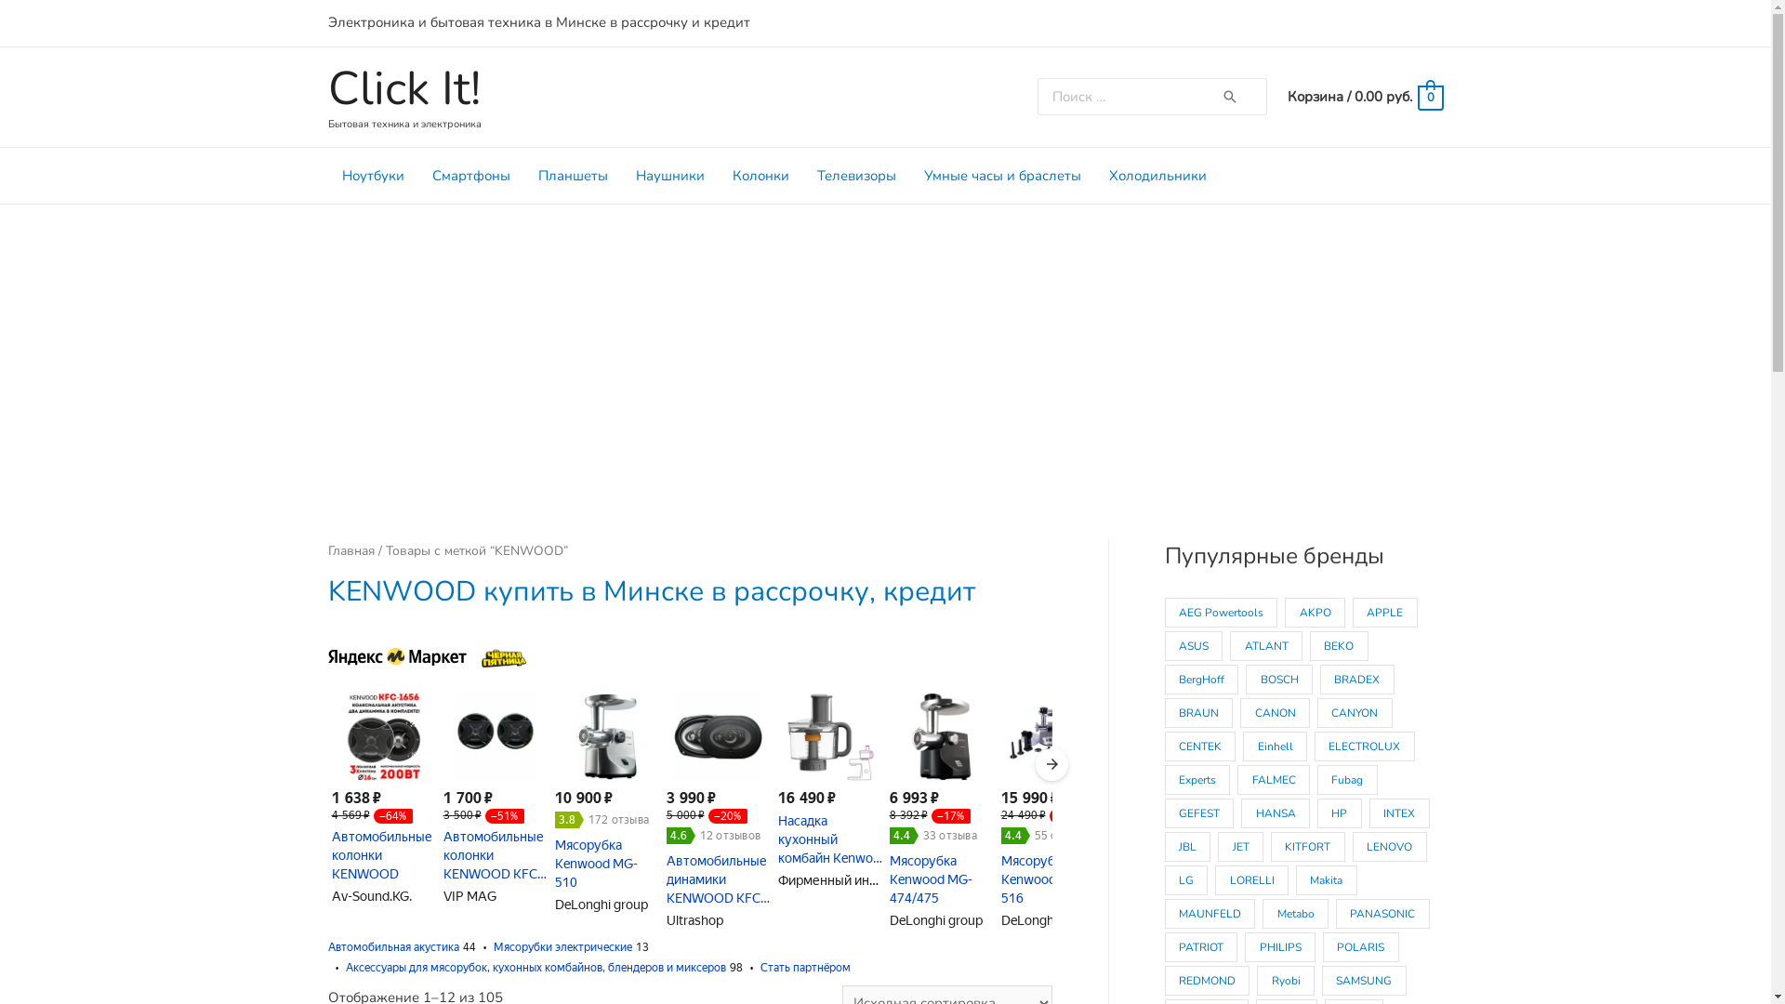 The image size is (1785, 1004). What do you see at coordinates (1361, 947) in the screenshot?
I see `POLARIS` at bounding box center [1361, 947].